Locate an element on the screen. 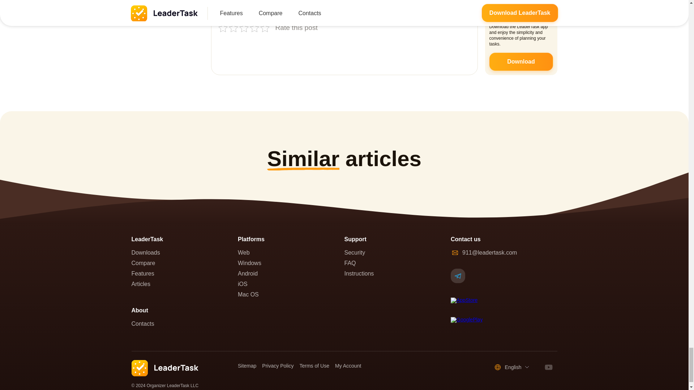 This screenshot has width=694, height=390. Instructions is located at coordinates (397, 273).